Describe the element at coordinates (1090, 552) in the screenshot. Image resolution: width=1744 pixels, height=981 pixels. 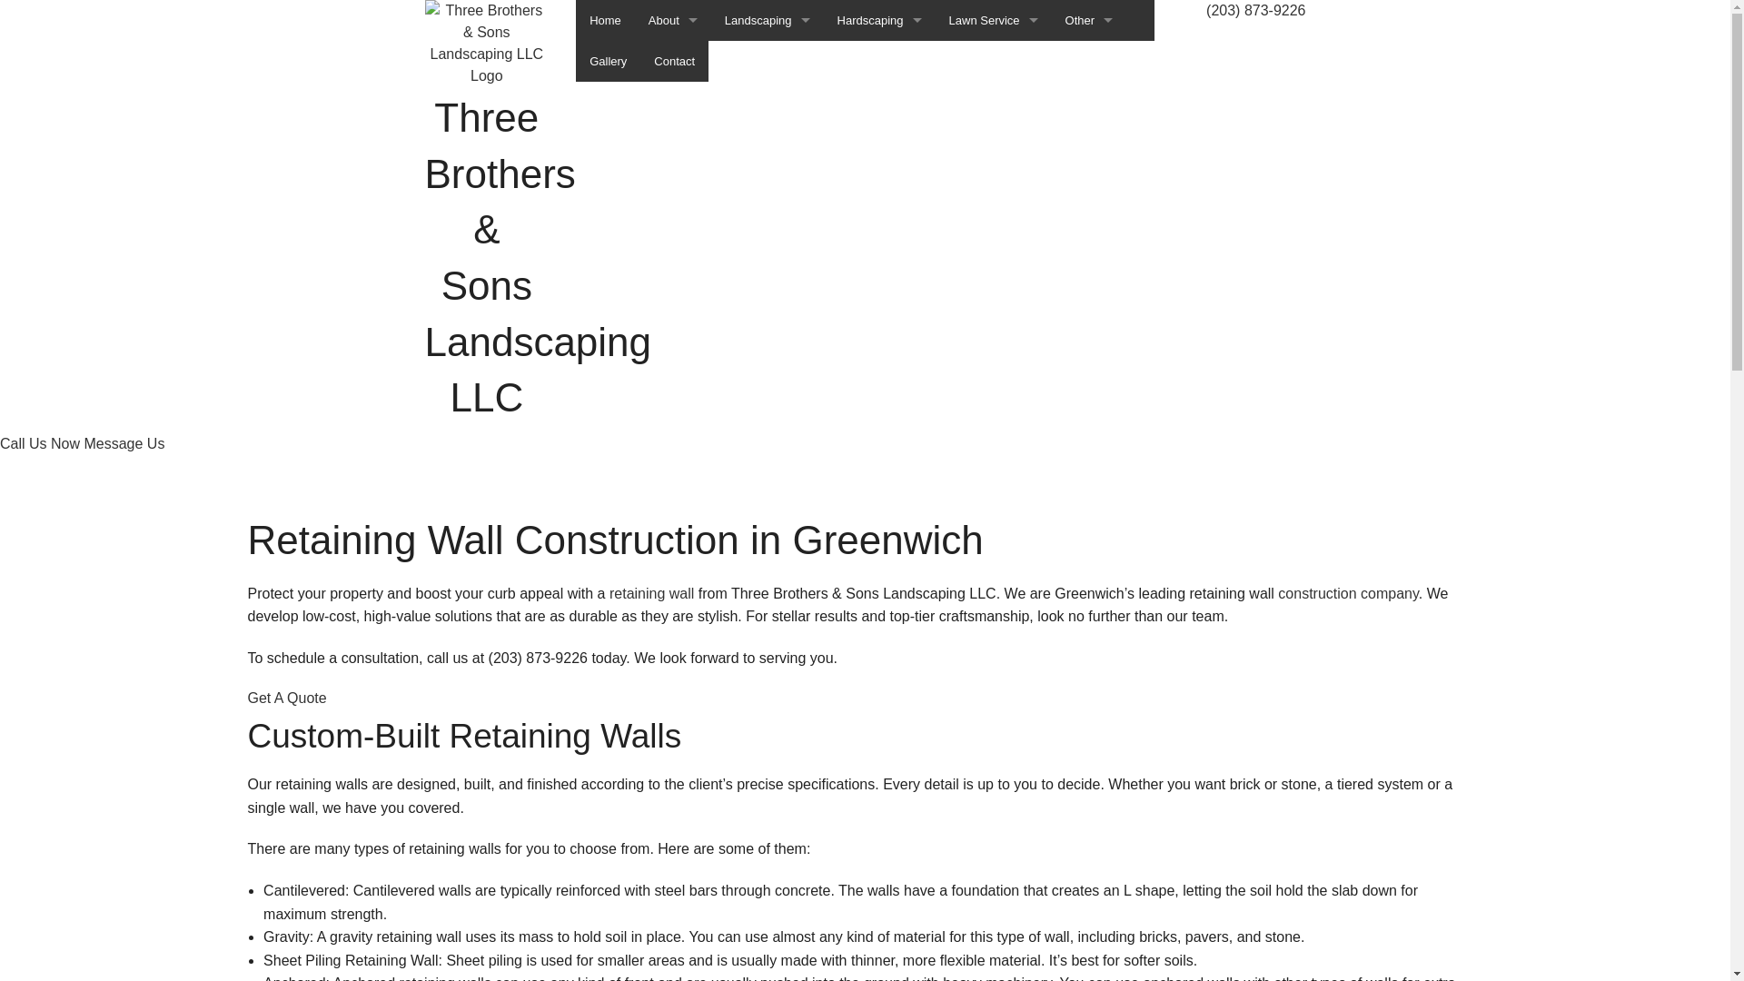
I see `Tree Trimming` at that location.